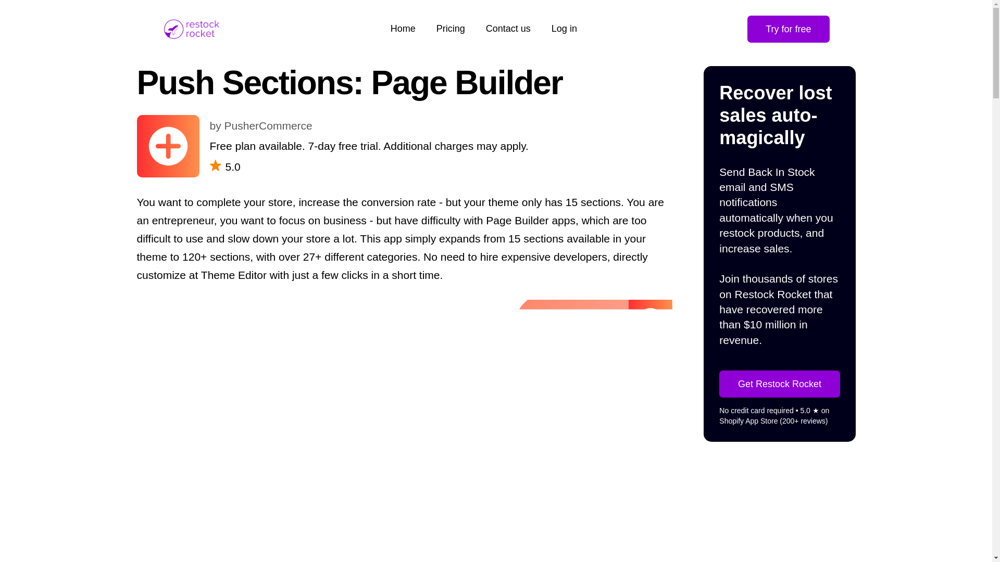  What do you see at coordinates (403, 29) in the screenshot?
I see `Home` at bounding box center [403, 29].